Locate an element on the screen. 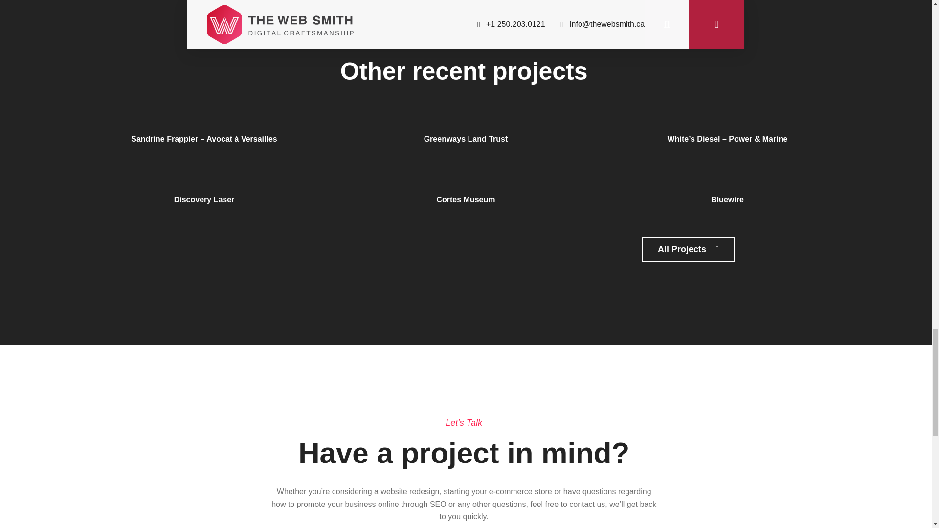 The height and width of the screenshot is (528, 939). Greenways Land Trust is located at coordinates (466, 139).